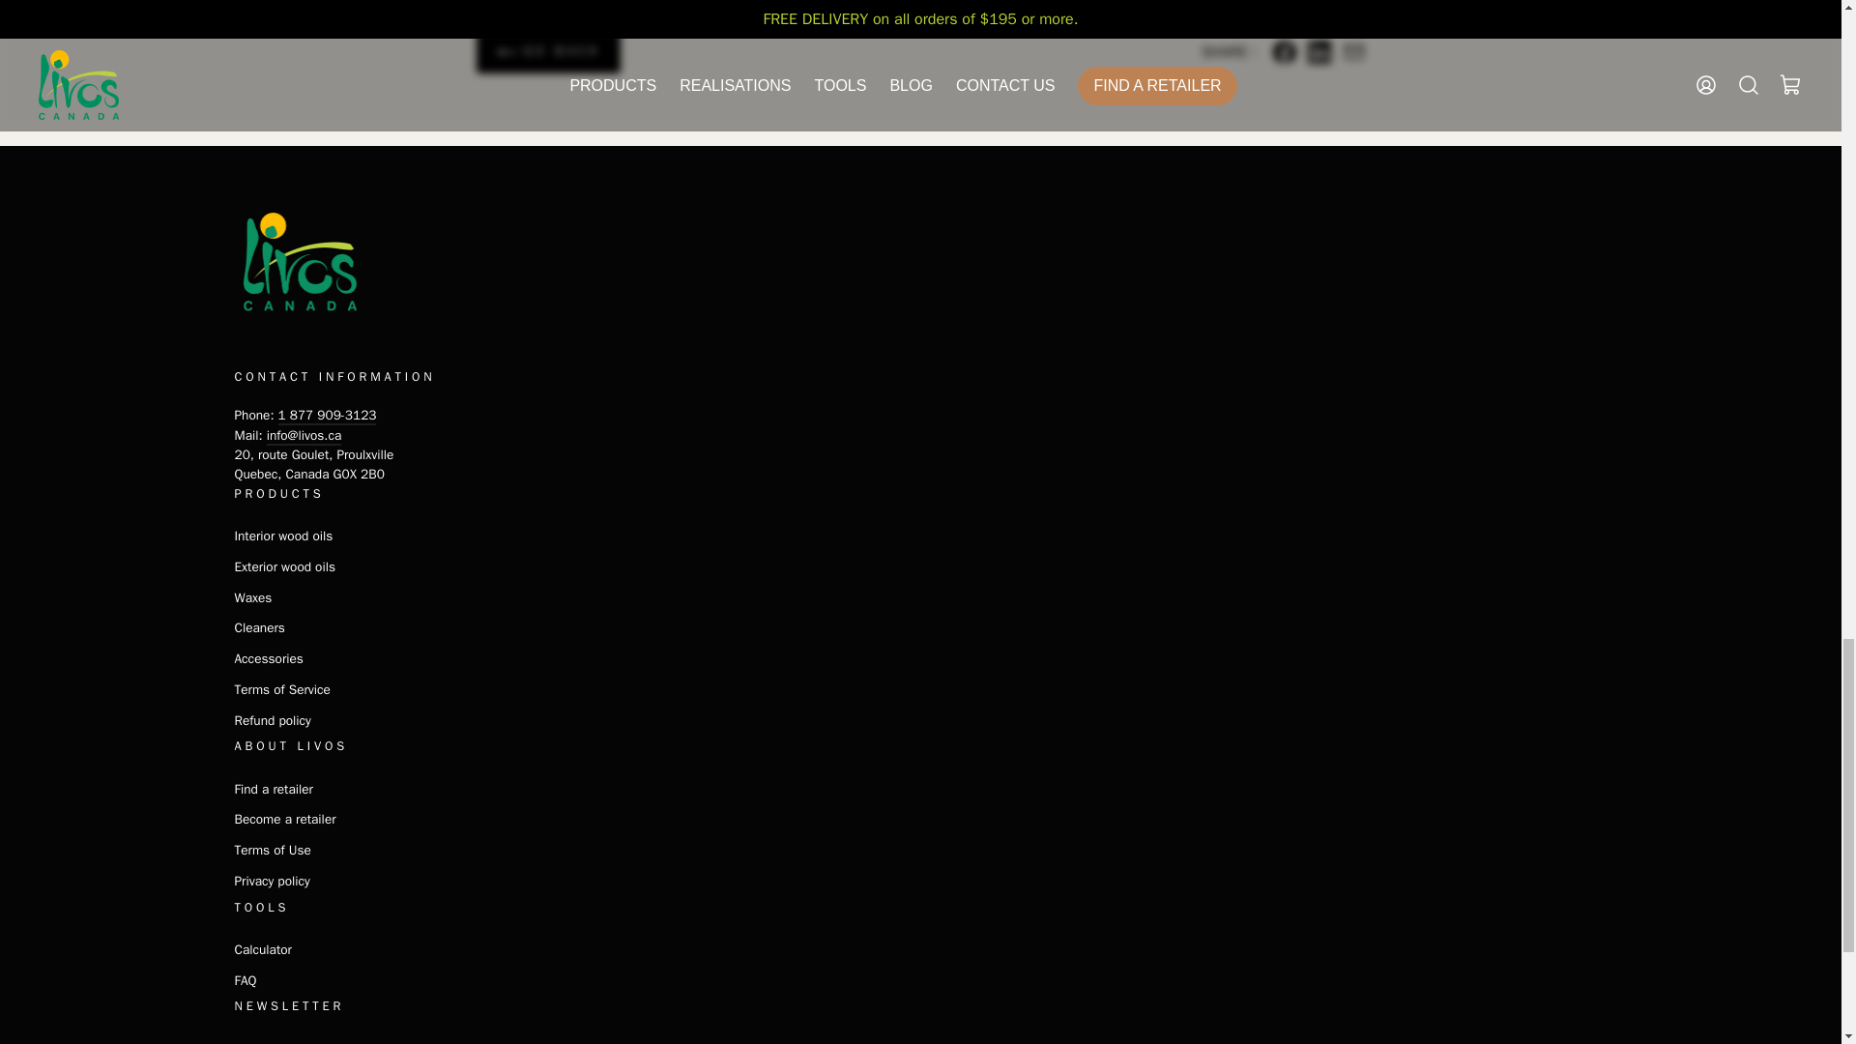 The height and width of the screenshot is (1044, 1856). What do you see at coordinates (327, 416) in the screenshot?
I see `tel:1-877-909-3123` at bounding box center [327, 416].